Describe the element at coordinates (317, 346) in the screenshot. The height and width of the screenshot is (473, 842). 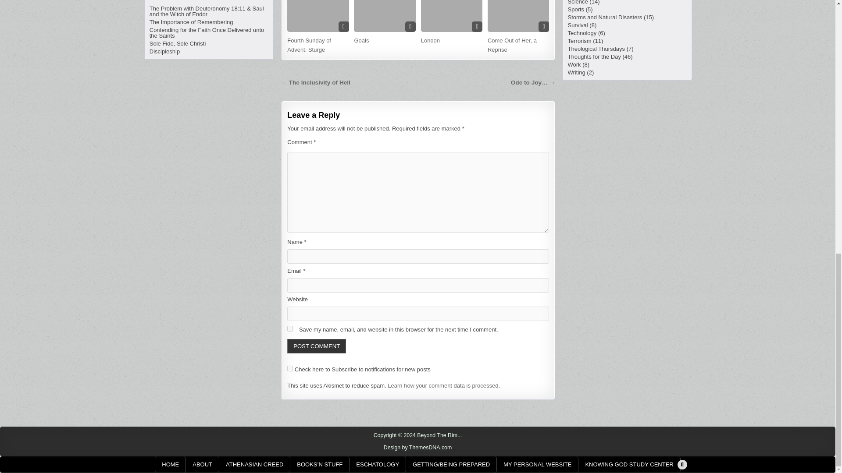
I see `Post Comment` at that location.